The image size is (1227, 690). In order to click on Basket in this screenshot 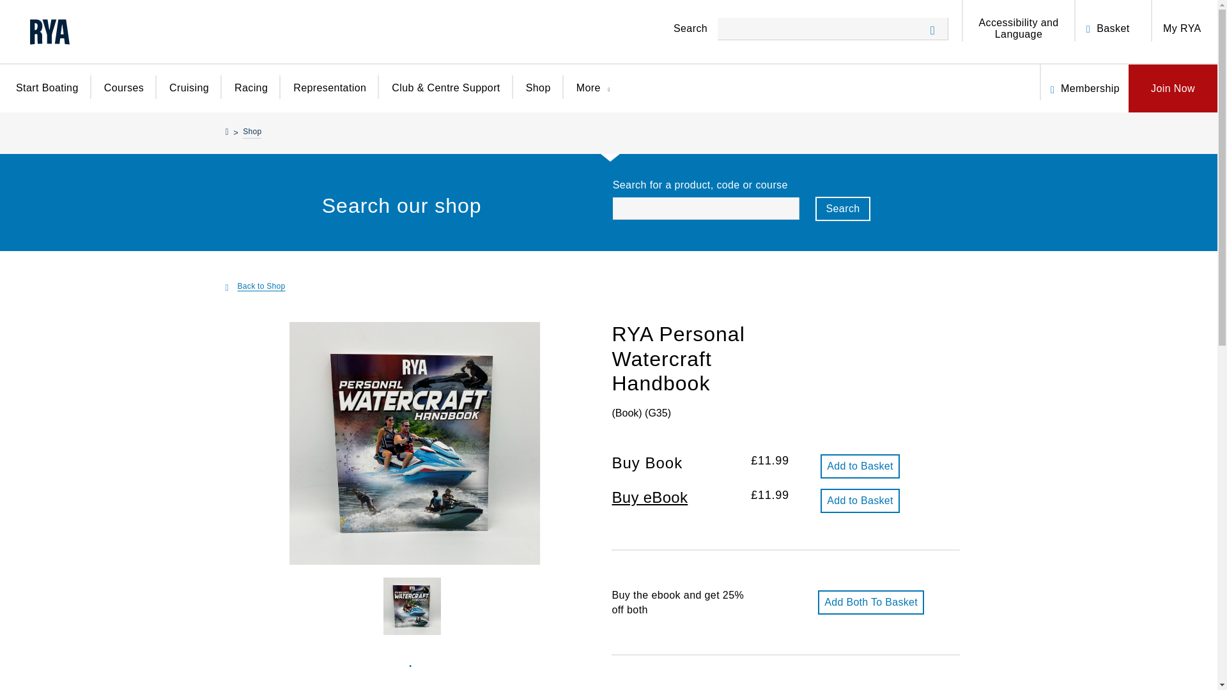, I will do `click(1113, 28)`.